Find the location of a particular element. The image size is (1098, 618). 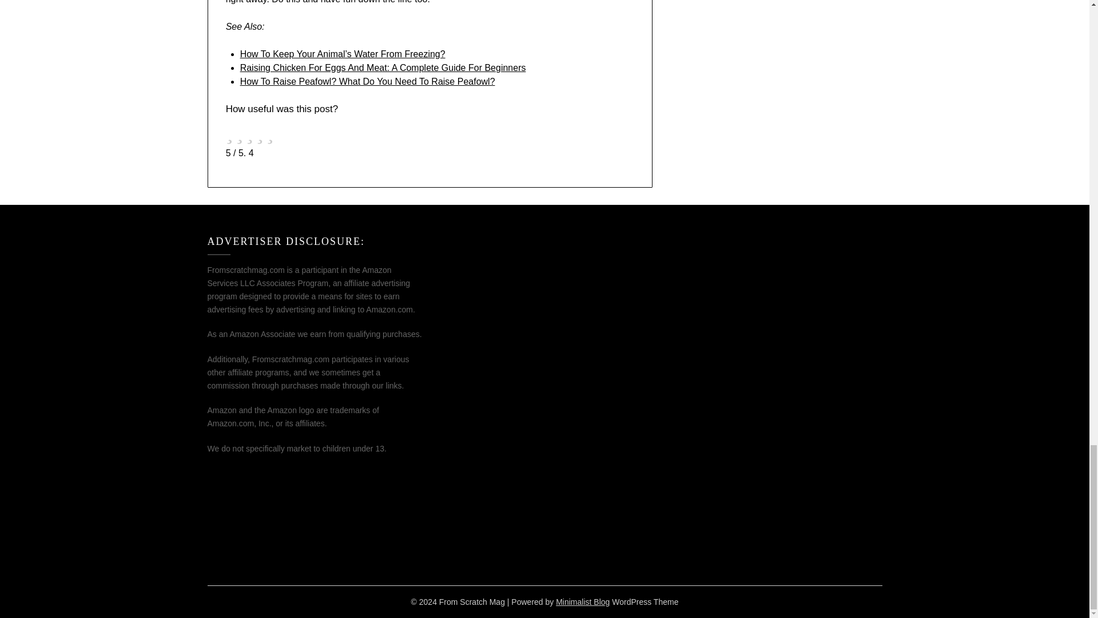

Minimalist Blog is located at coordinates (582, 602).